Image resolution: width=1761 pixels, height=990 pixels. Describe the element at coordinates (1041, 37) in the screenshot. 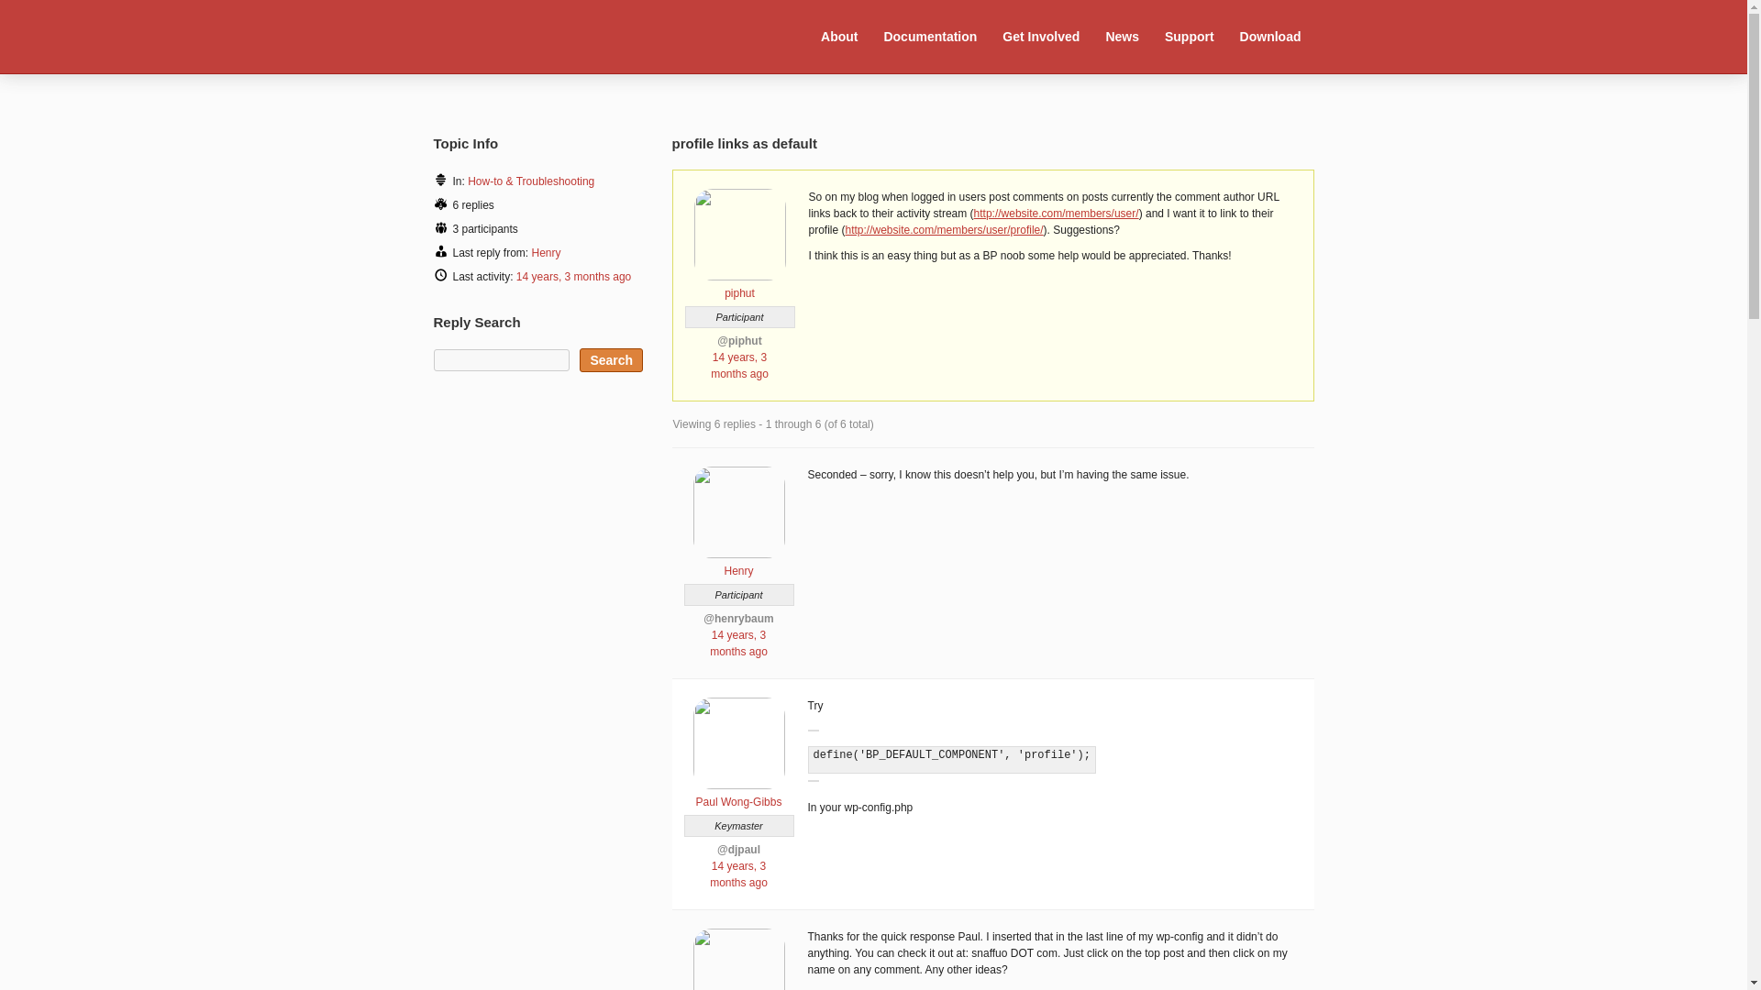

I see `Get Involved` at that location.